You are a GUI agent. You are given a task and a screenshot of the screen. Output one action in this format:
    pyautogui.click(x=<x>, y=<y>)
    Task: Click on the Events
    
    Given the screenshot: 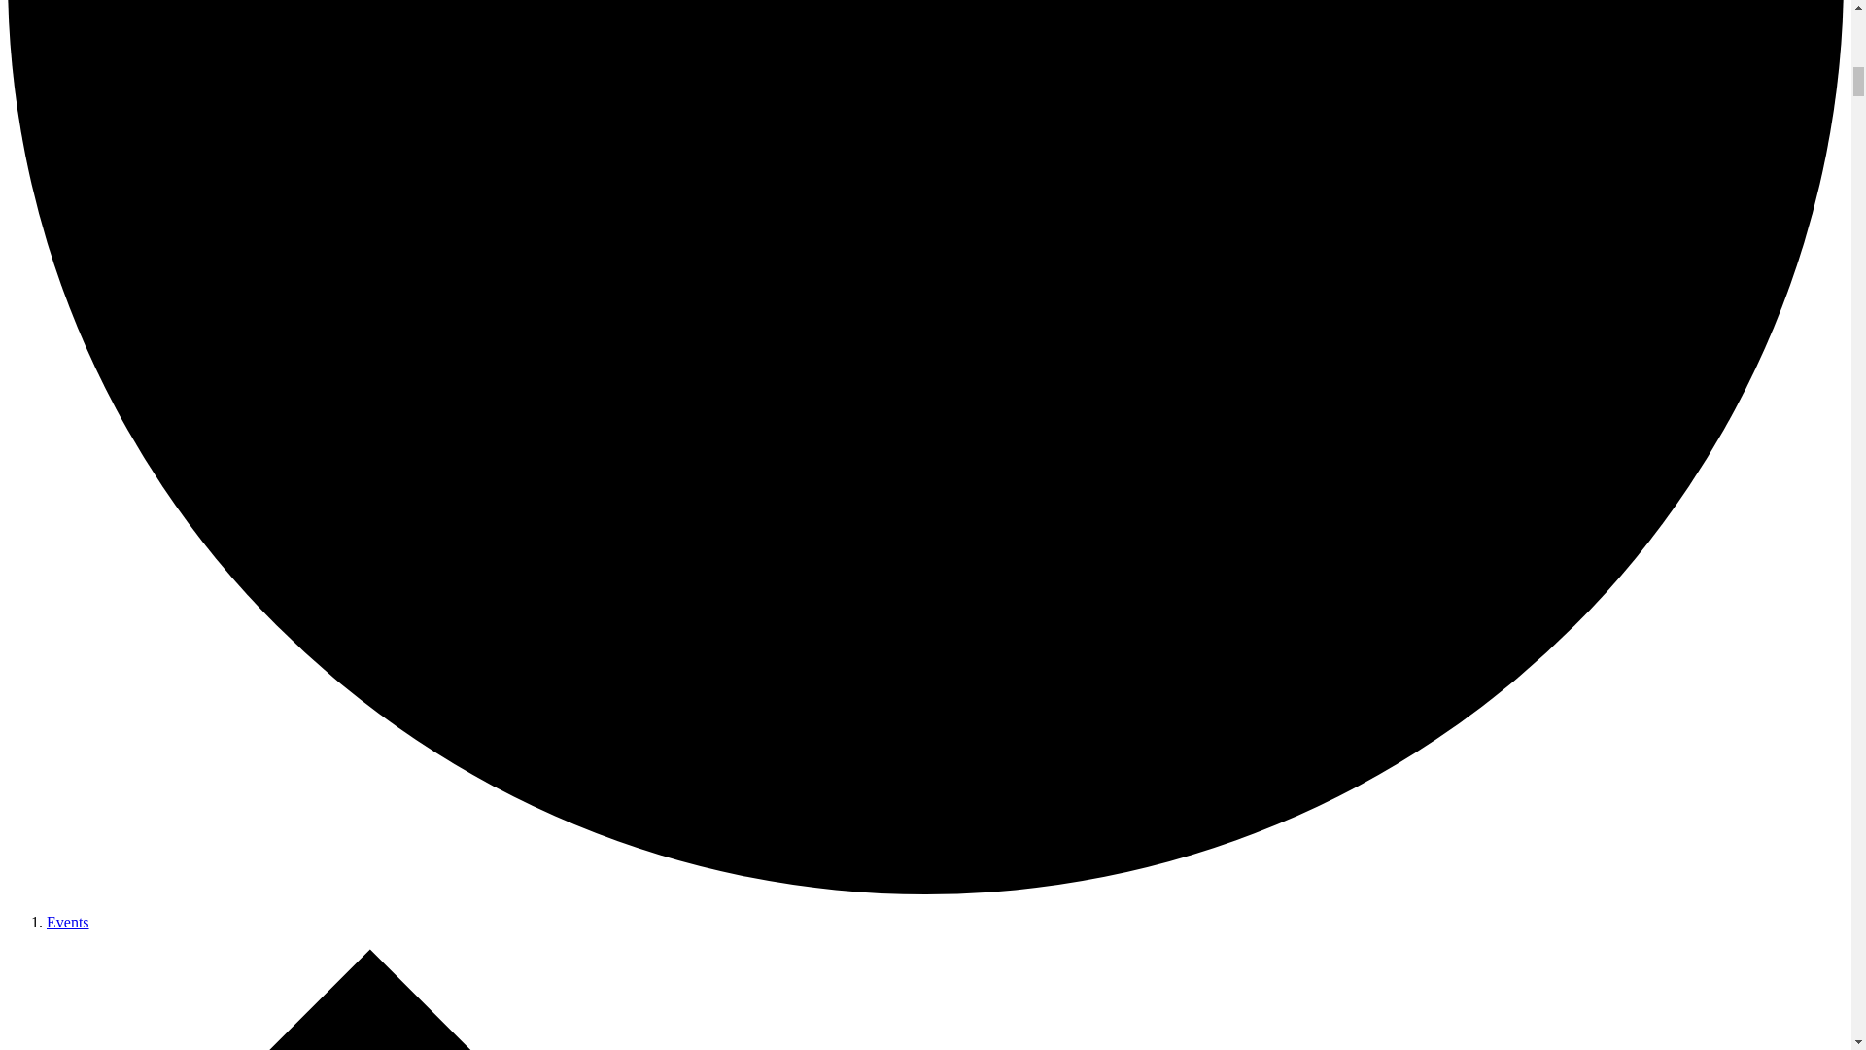 What is the action you would take?
    pyautogui.click(x=68, y=922)
    